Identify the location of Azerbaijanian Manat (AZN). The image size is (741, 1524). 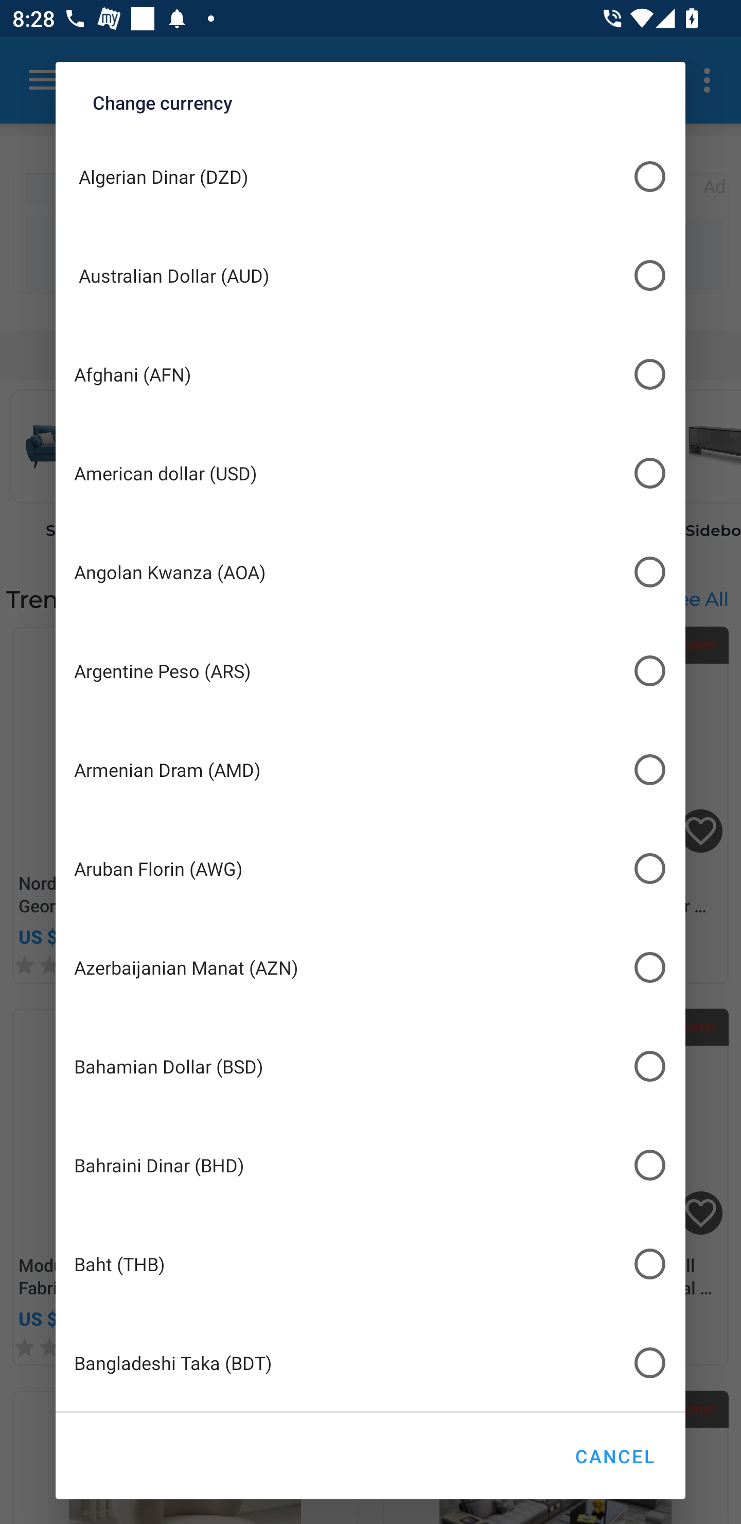
(370, 967).